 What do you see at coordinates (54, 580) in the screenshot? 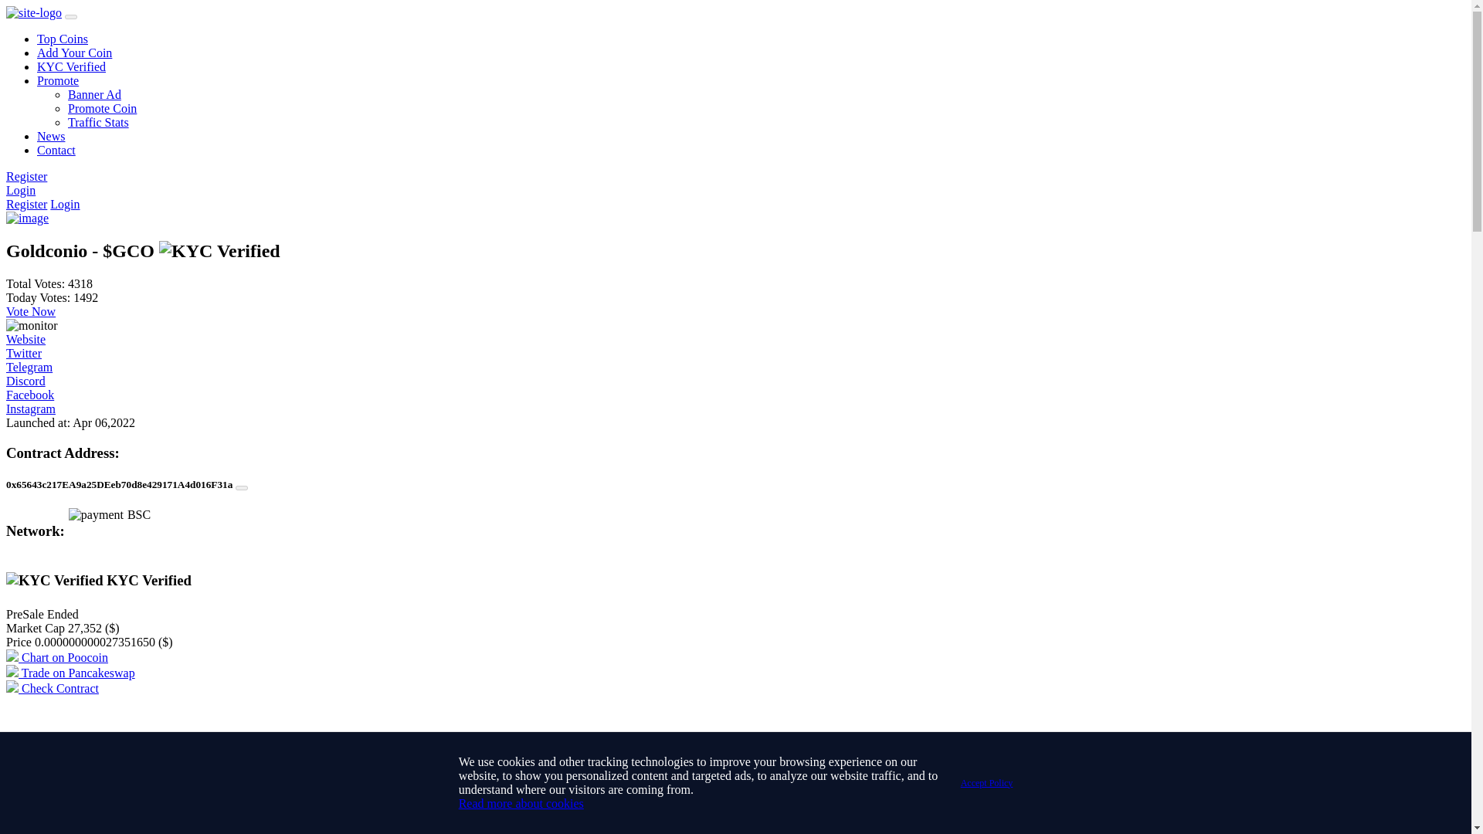
I see `KYC Verified` at bounding box center [54, 580].